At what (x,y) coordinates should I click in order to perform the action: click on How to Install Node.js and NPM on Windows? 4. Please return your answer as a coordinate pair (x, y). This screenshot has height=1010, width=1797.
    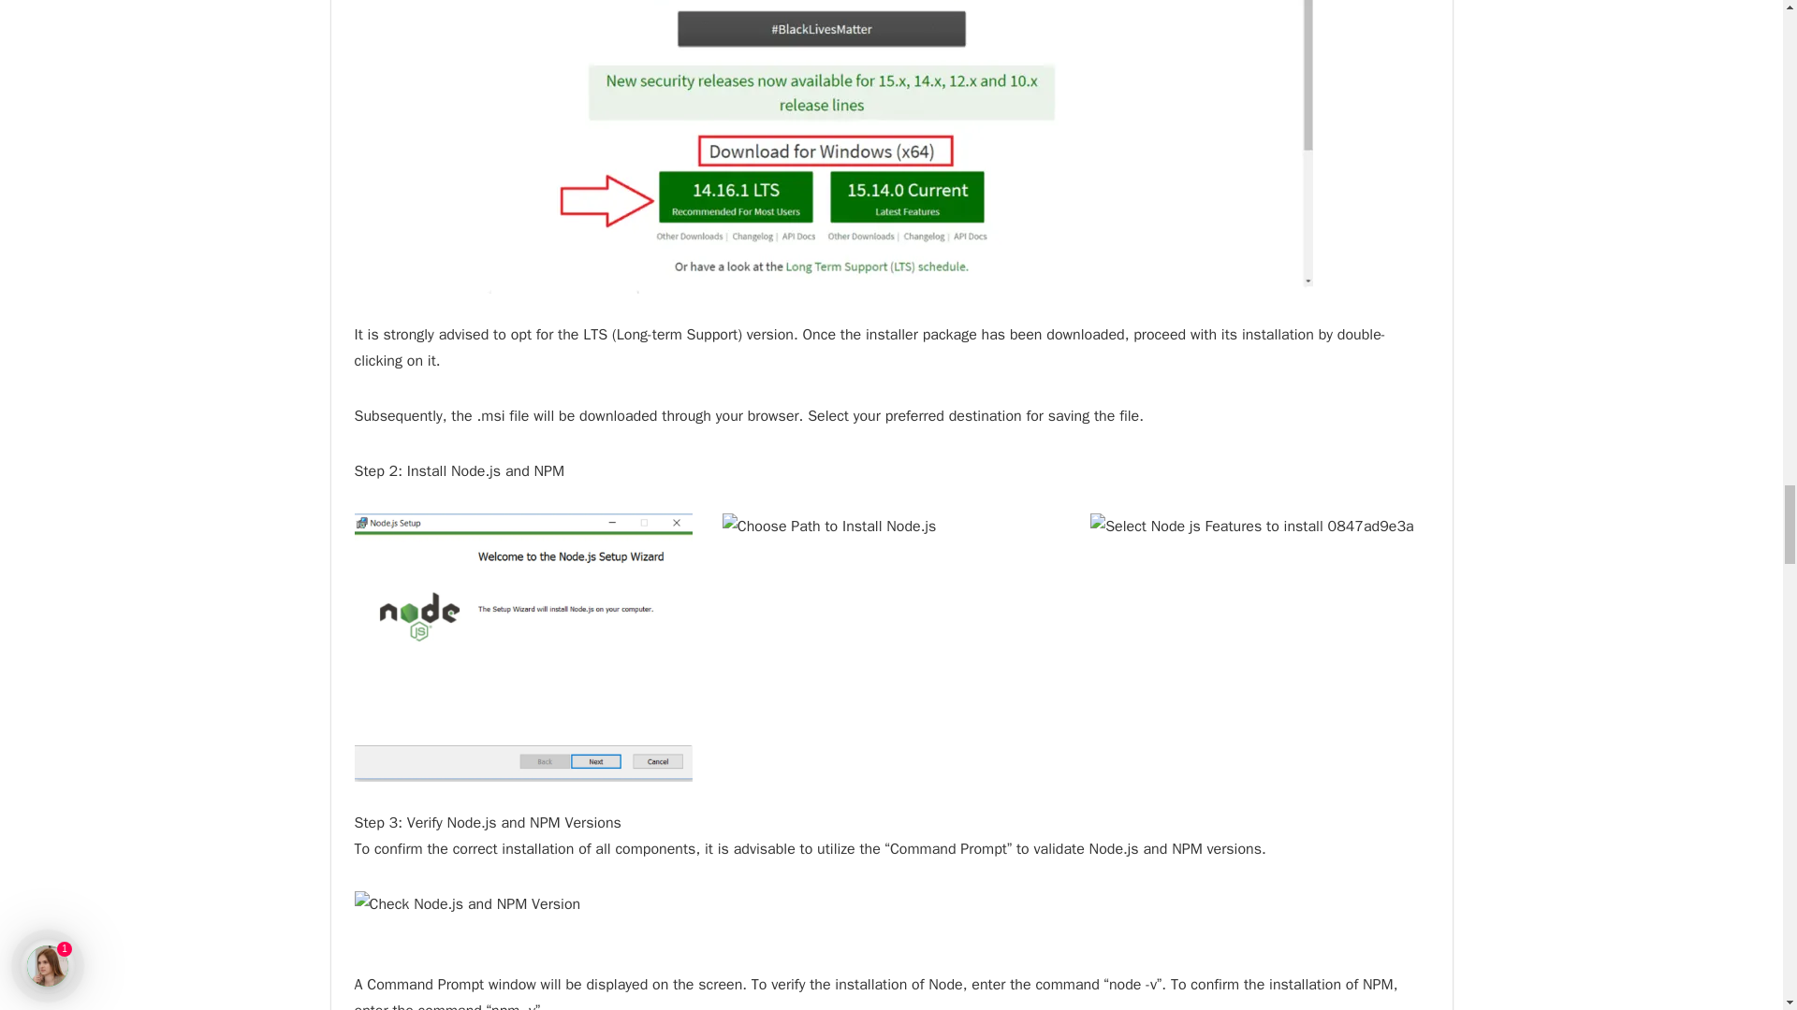
    Looking at the image, I should click on (522, 647).